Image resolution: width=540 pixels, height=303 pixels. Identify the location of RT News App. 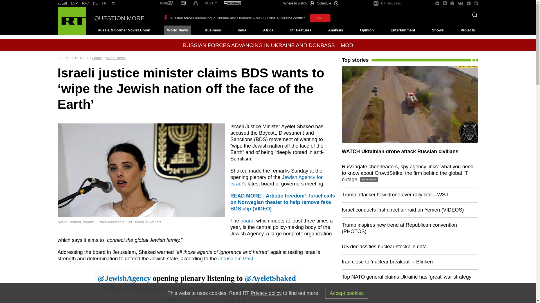
(388, 3).